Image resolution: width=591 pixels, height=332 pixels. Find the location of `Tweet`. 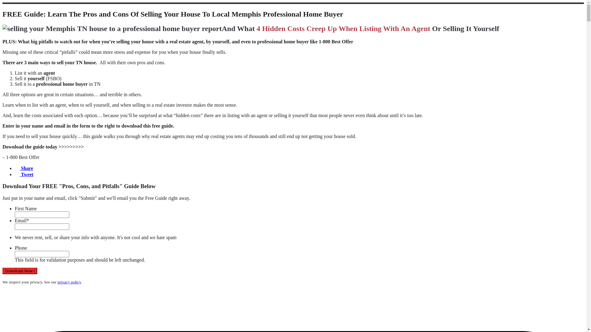

Tweet is located at coordinates (24, 175).